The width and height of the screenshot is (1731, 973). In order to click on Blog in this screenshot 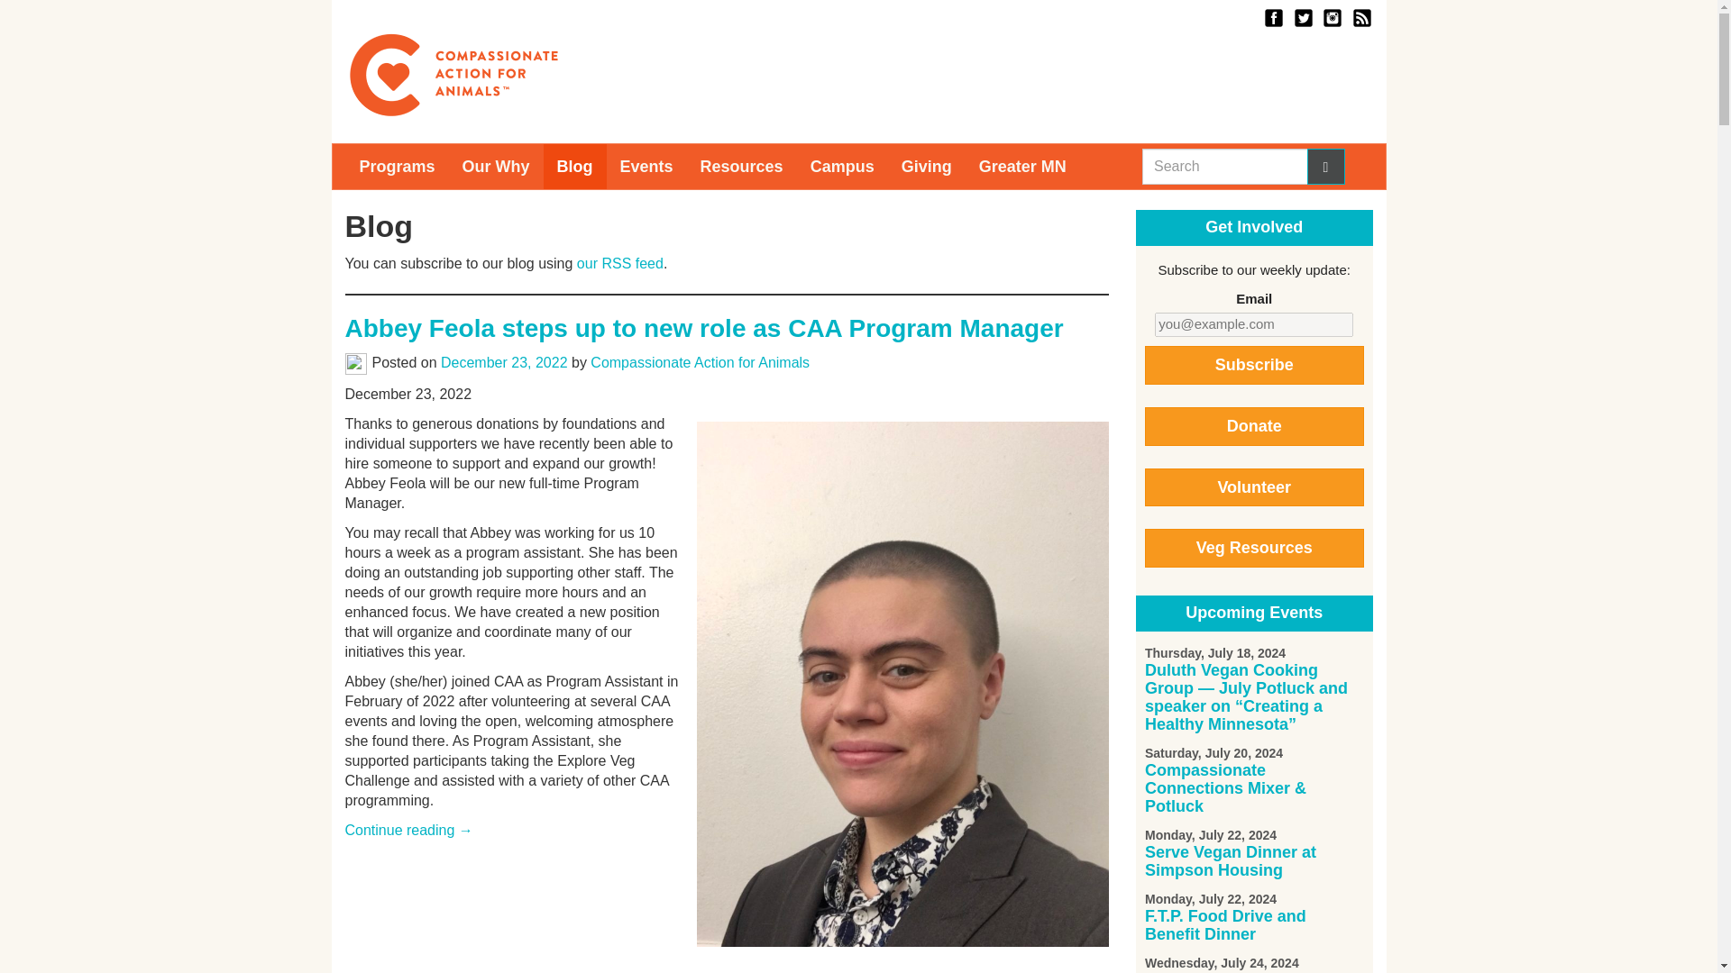, I will do `click(575, 166)`.